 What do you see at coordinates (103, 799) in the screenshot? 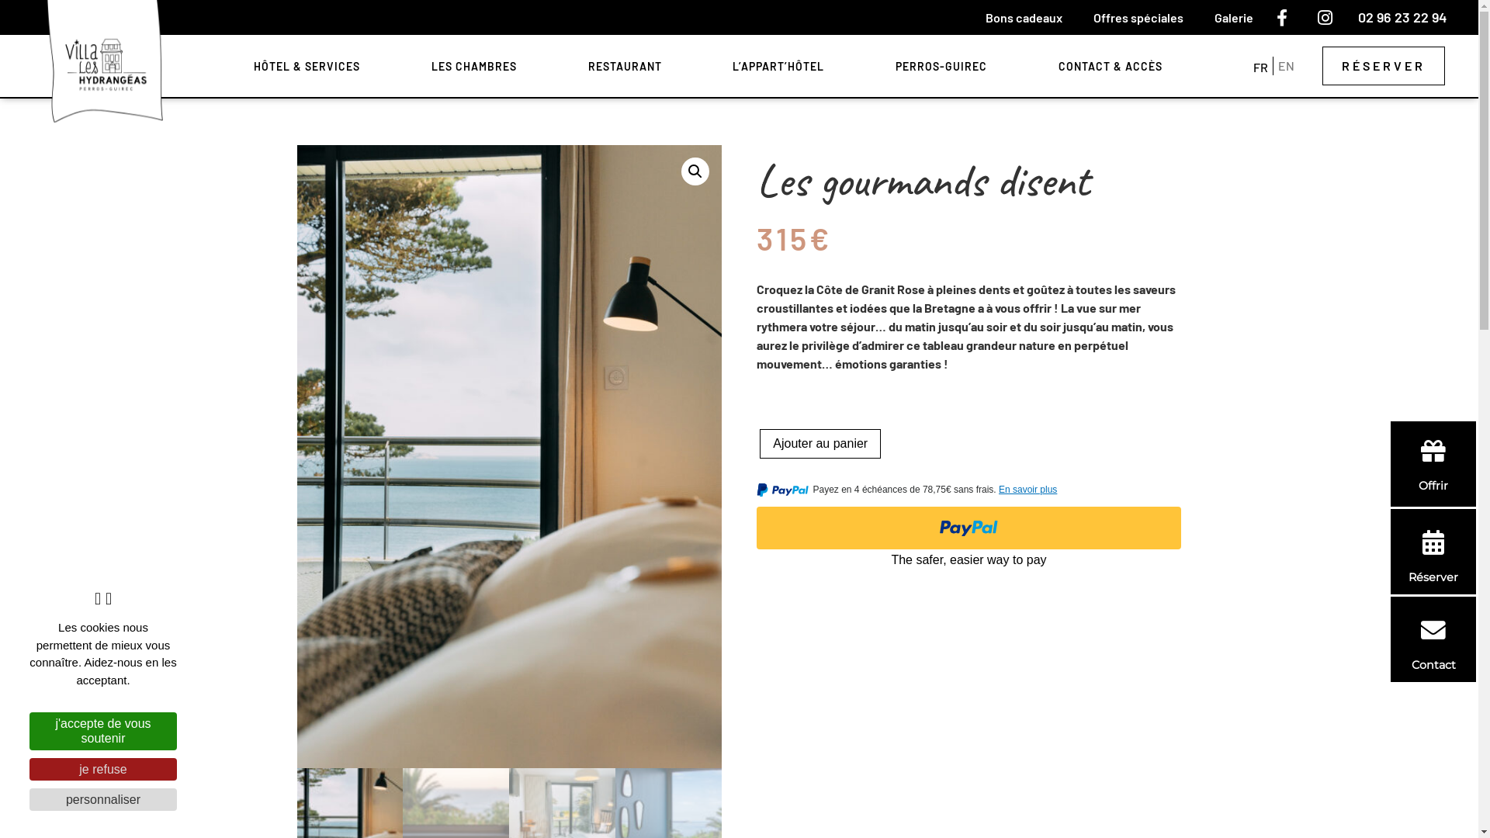
I see `personnaliser` at bounding box center [103, 799].